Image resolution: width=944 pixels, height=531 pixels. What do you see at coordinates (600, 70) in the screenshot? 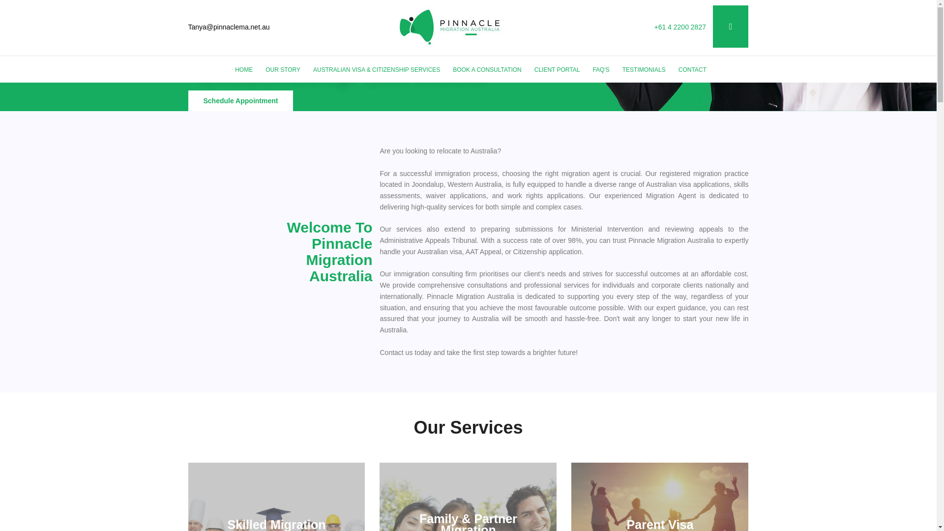
I see `FAQ'S` at bounding box center [600, 70].